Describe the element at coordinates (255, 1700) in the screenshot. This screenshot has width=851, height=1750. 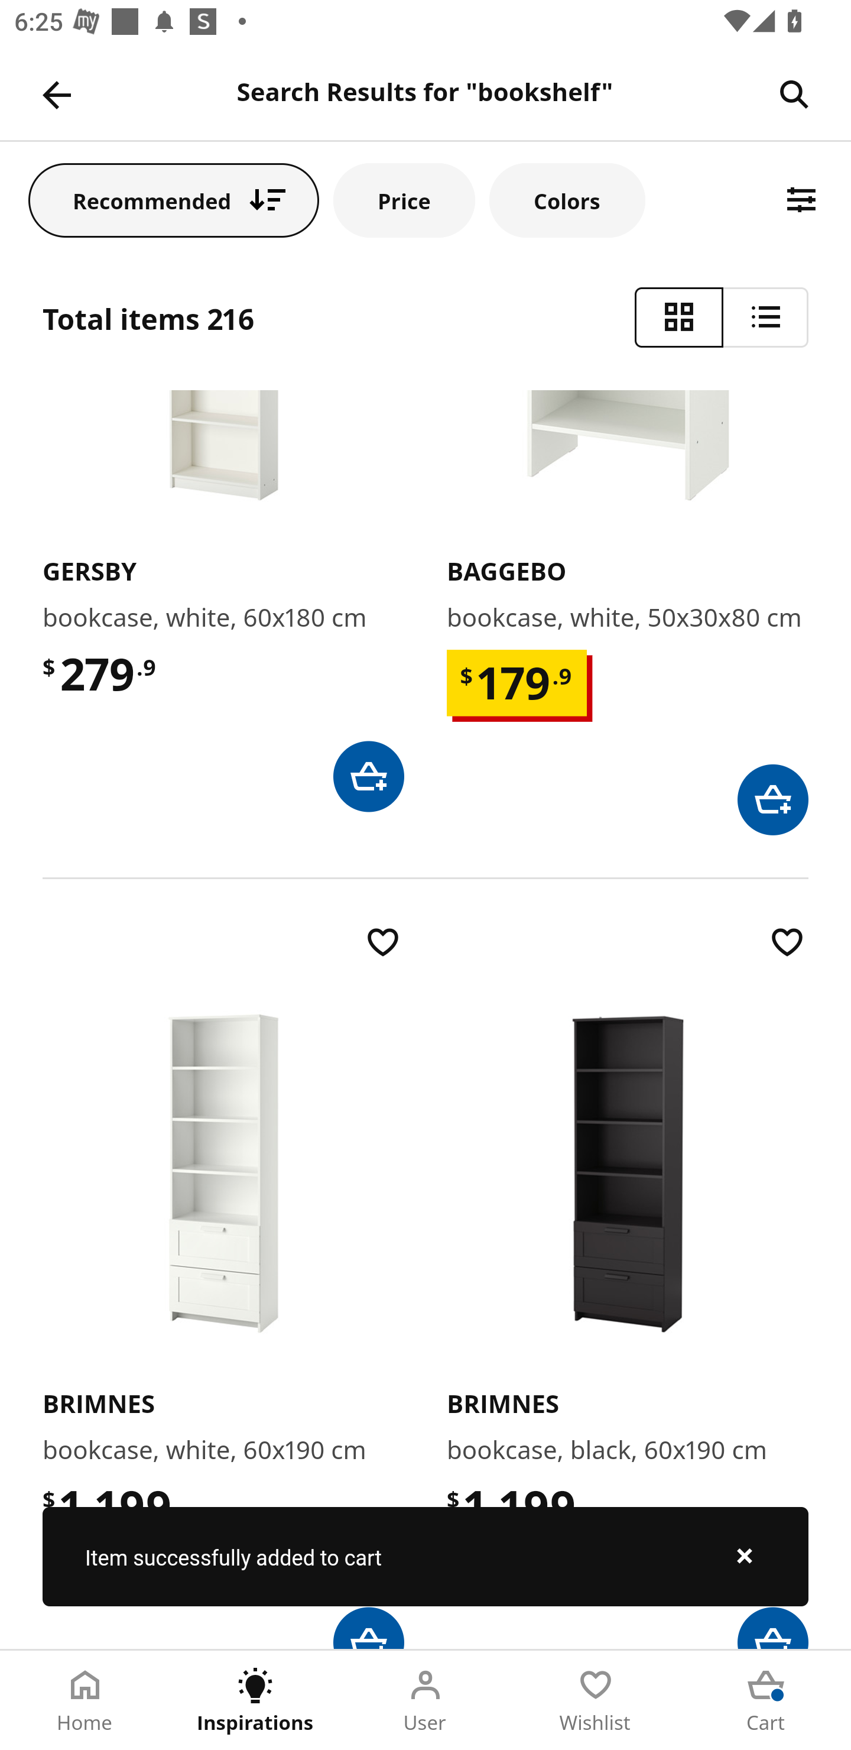
I see `Inspirations
Tab 2 of 5` at that location.